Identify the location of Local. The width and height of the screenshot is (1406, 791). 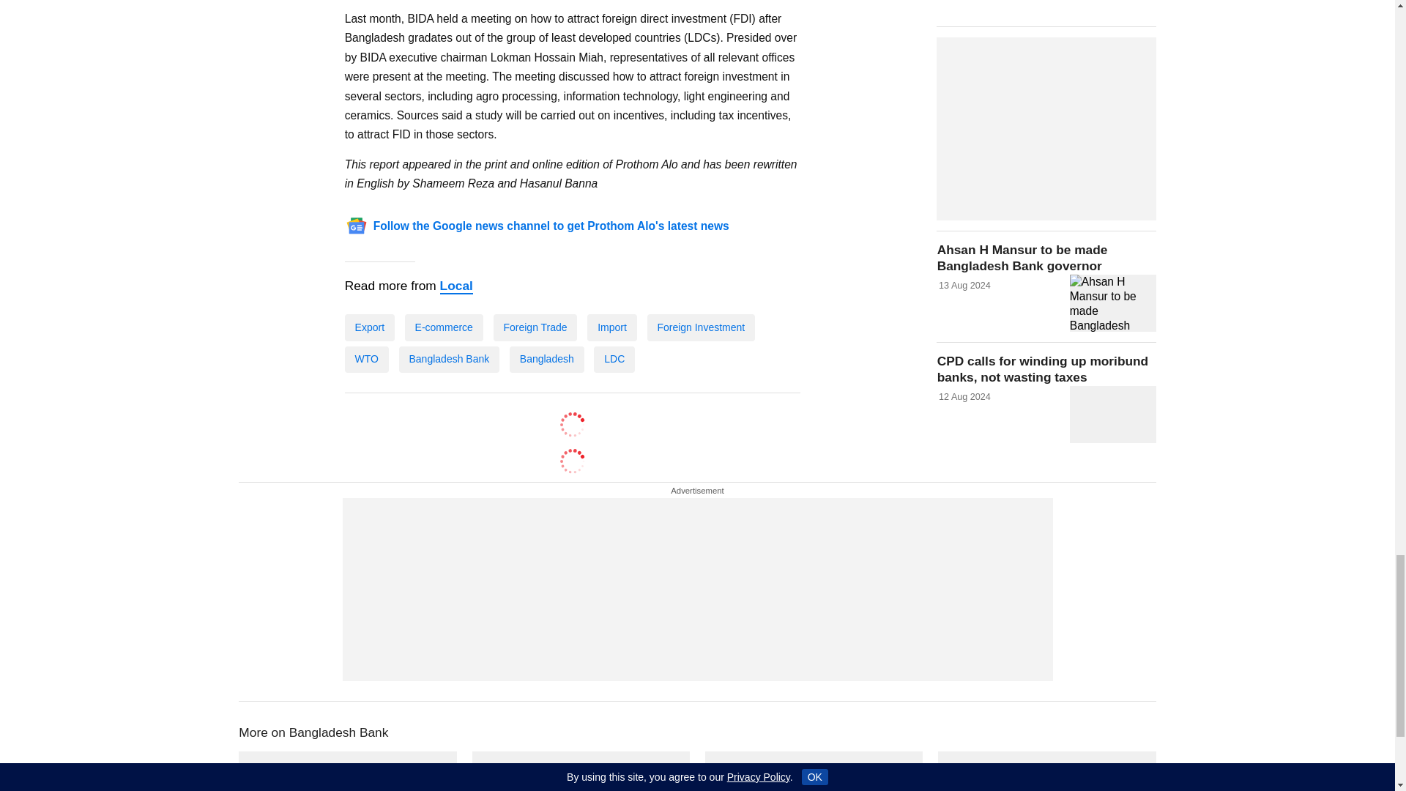
(455, 286).